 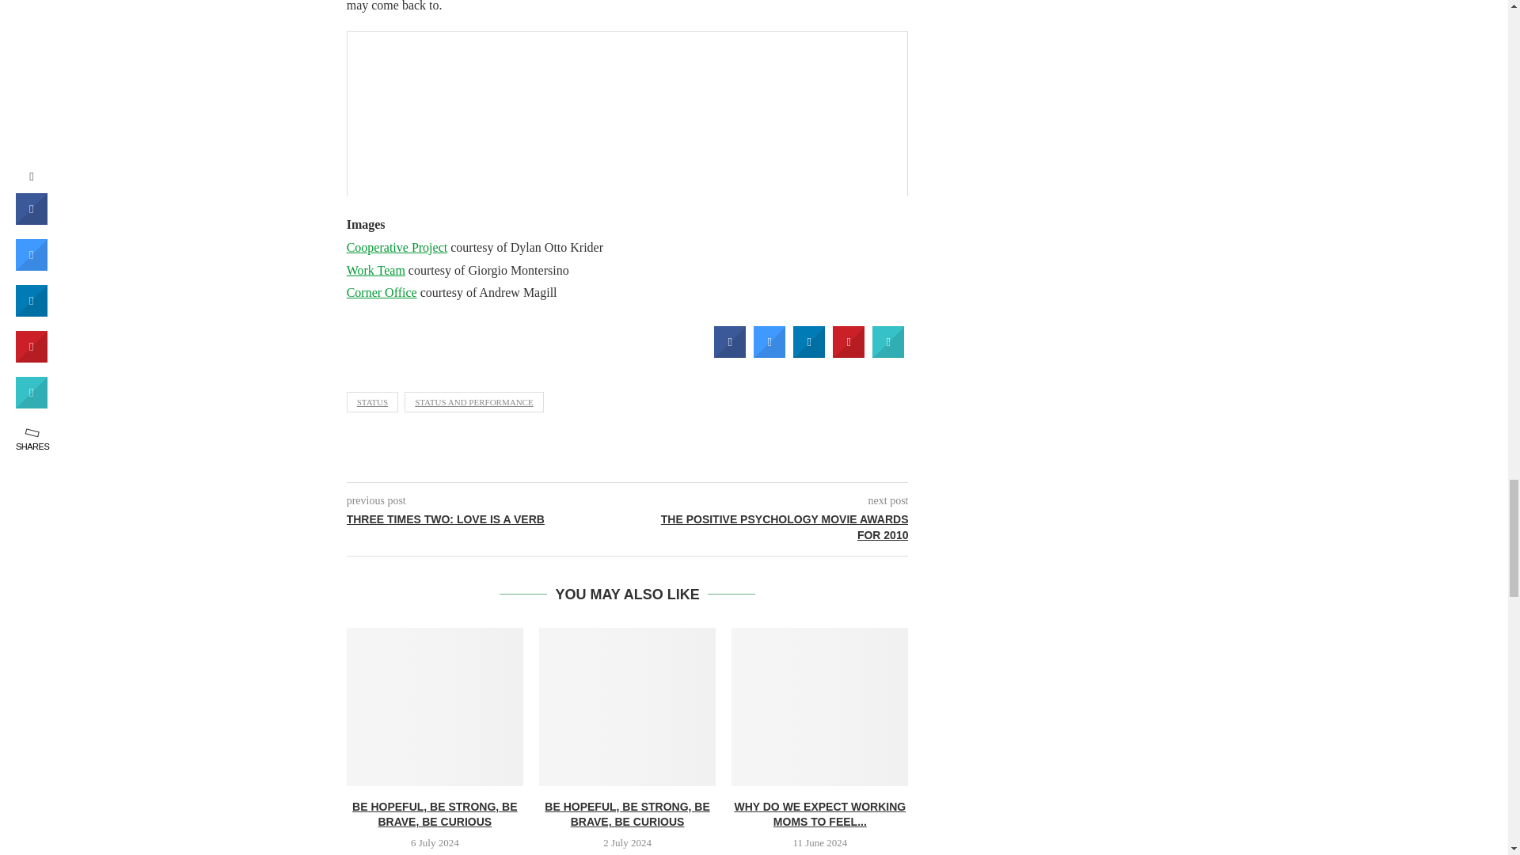 What do you see at coordinates (769, 353) in the screenshot?
I see `Share on Twitter` at bounding box center [769, 353].